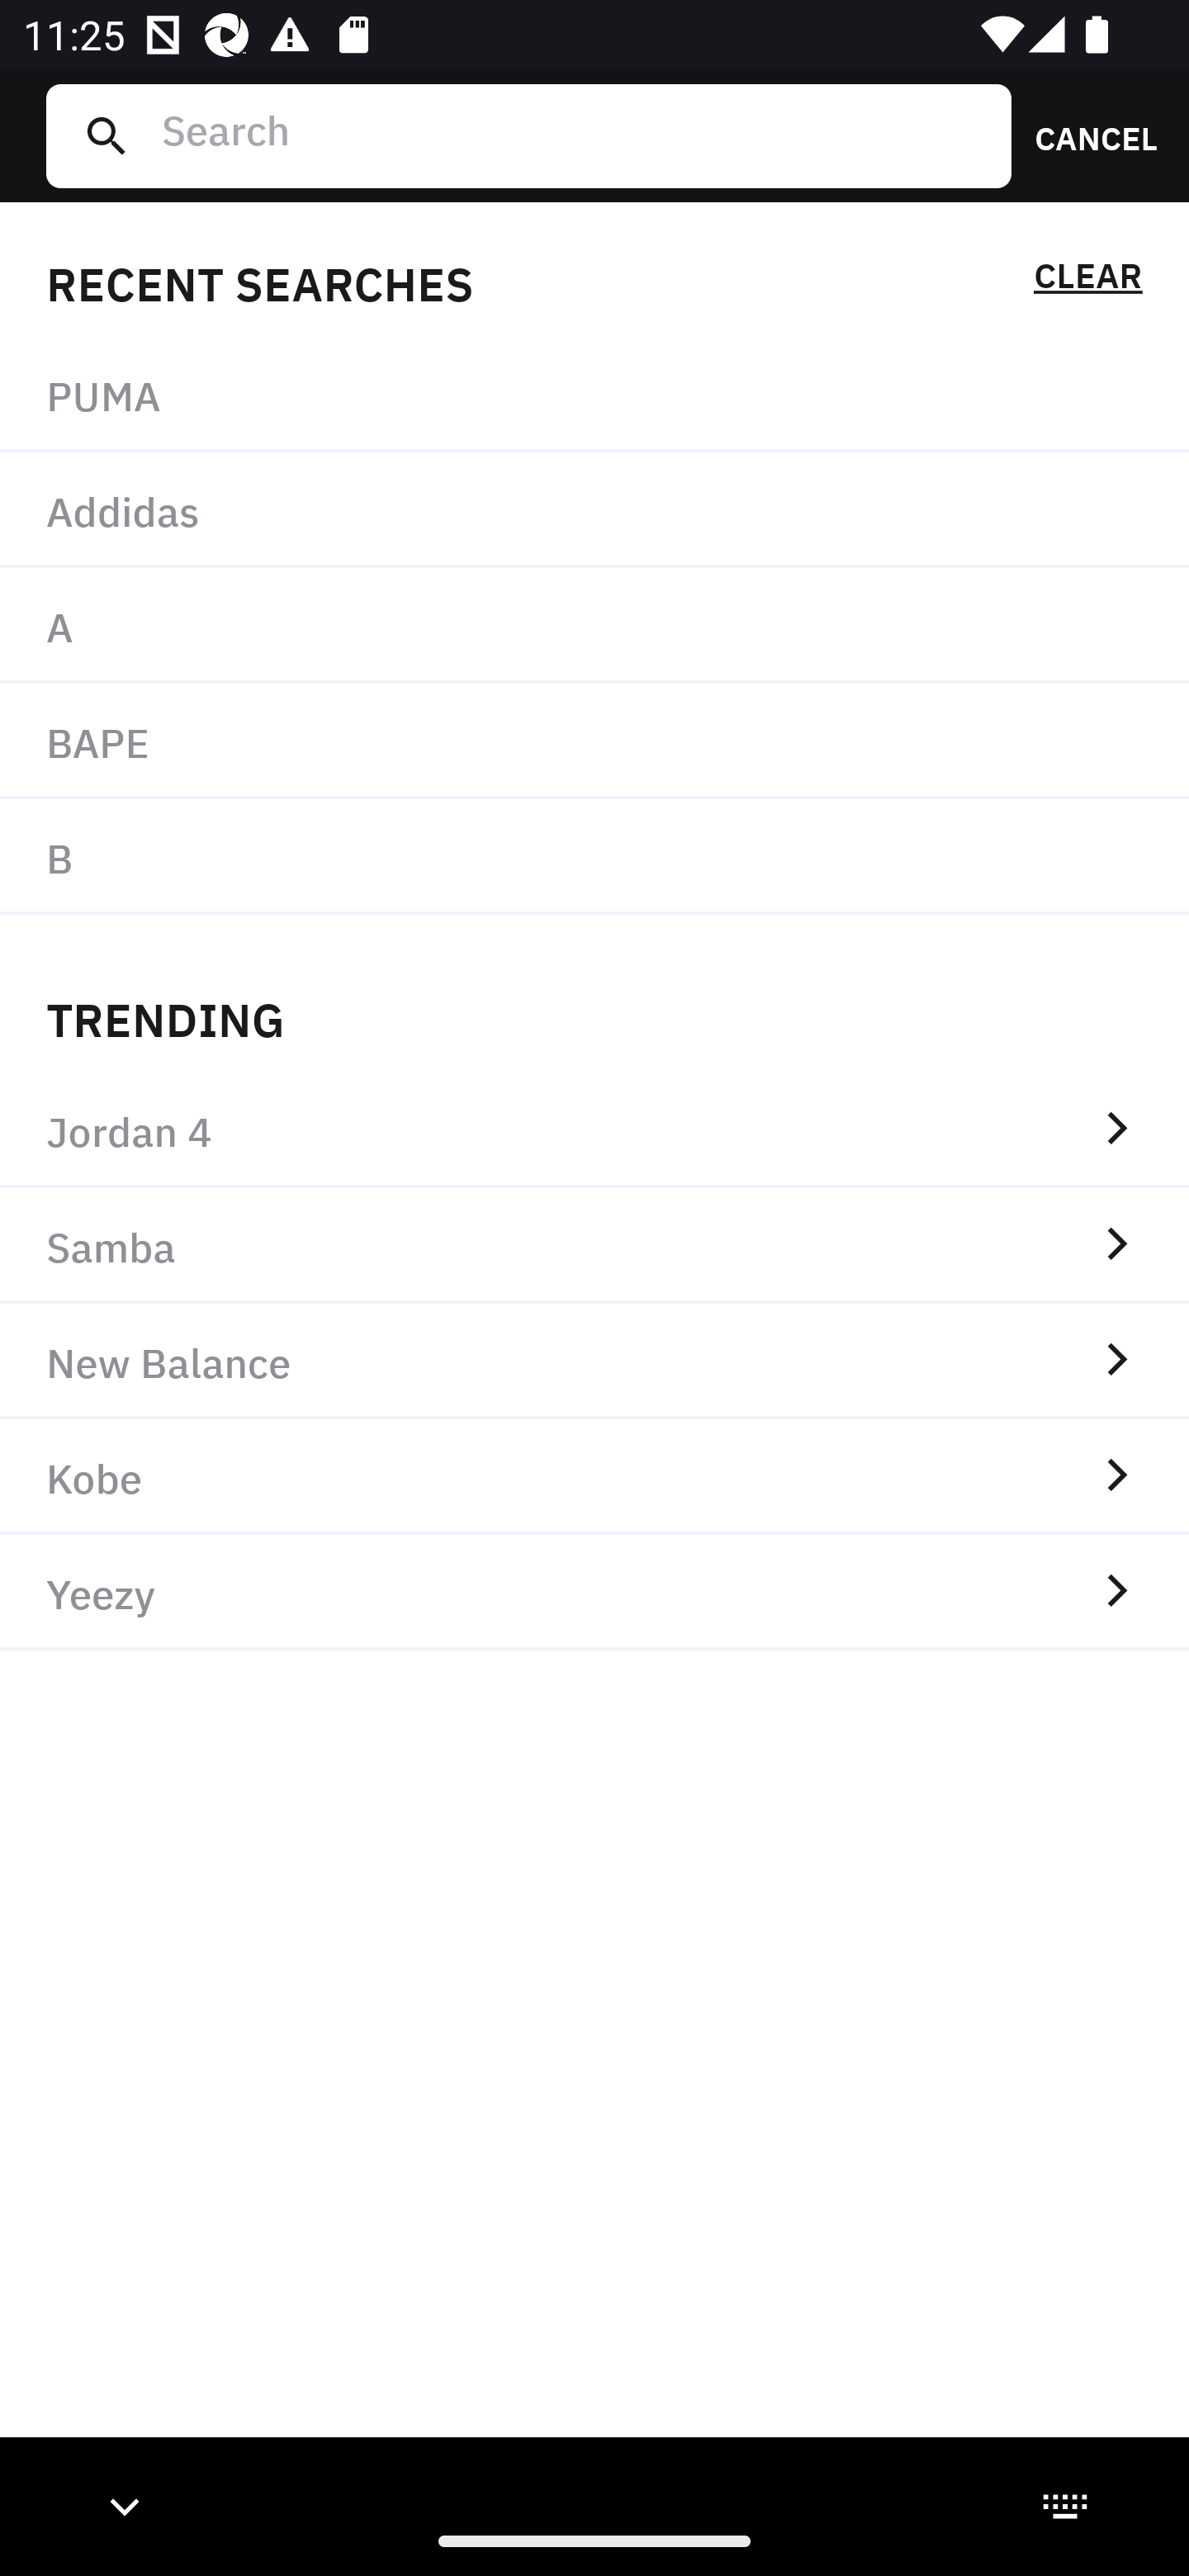  I want to click on PUMA, so click(594, 395).